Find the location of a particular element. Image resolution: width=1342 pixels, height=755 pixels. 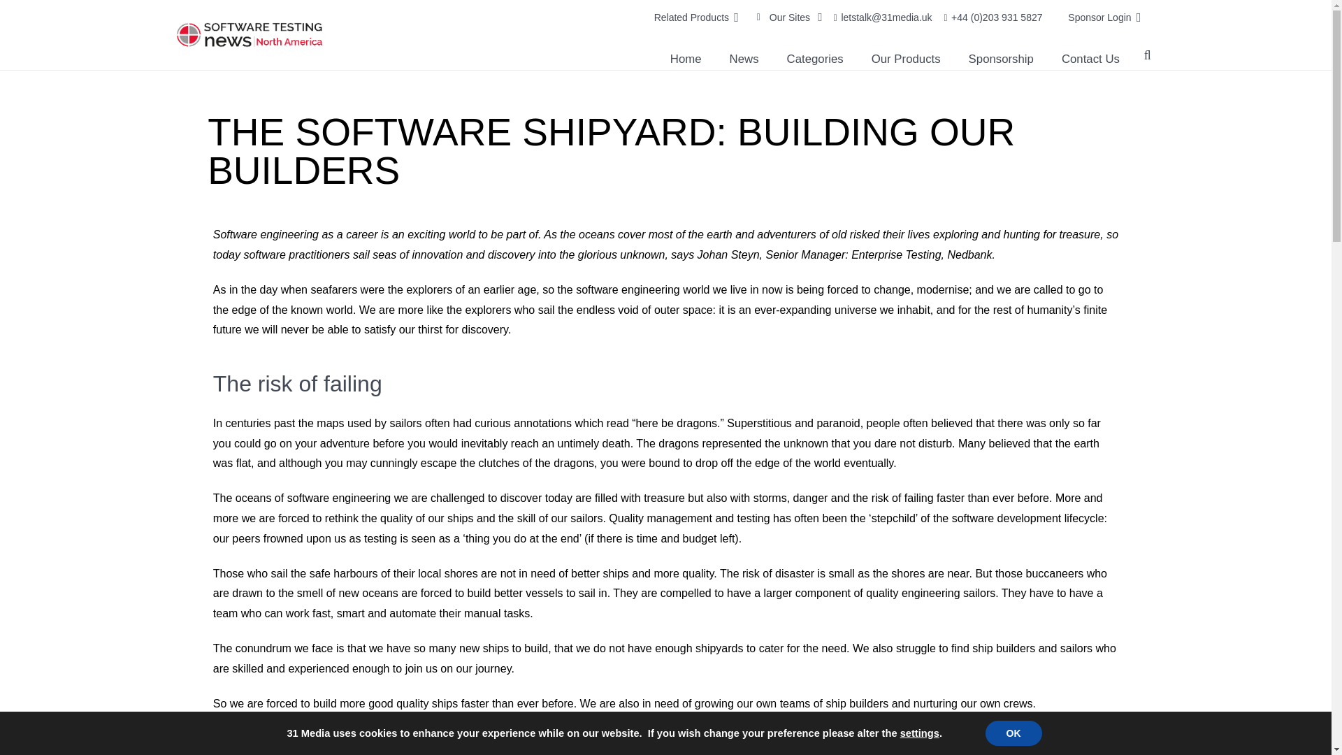

Sponsor Login is located at coordinates (1104, 17).